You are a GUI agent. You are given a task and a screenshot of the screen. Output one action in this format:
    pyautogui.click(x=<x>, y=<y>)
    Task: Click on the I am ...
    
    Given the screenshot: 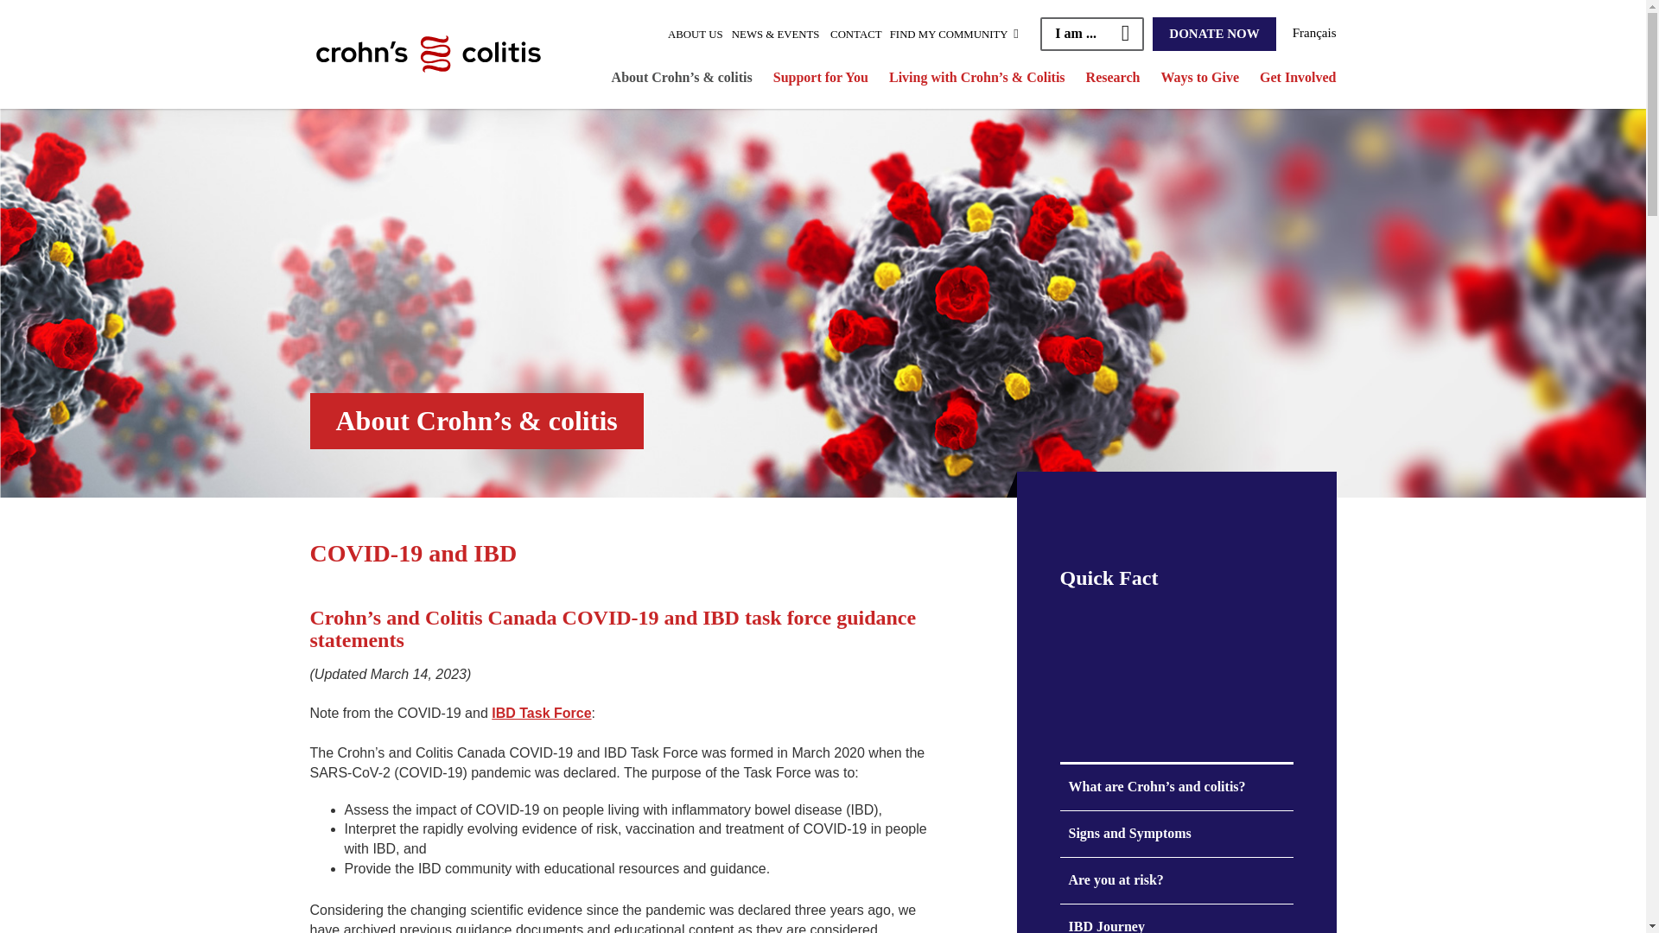 What is the action you would take?
    pyautogui.click(x=1092, y=35)
    